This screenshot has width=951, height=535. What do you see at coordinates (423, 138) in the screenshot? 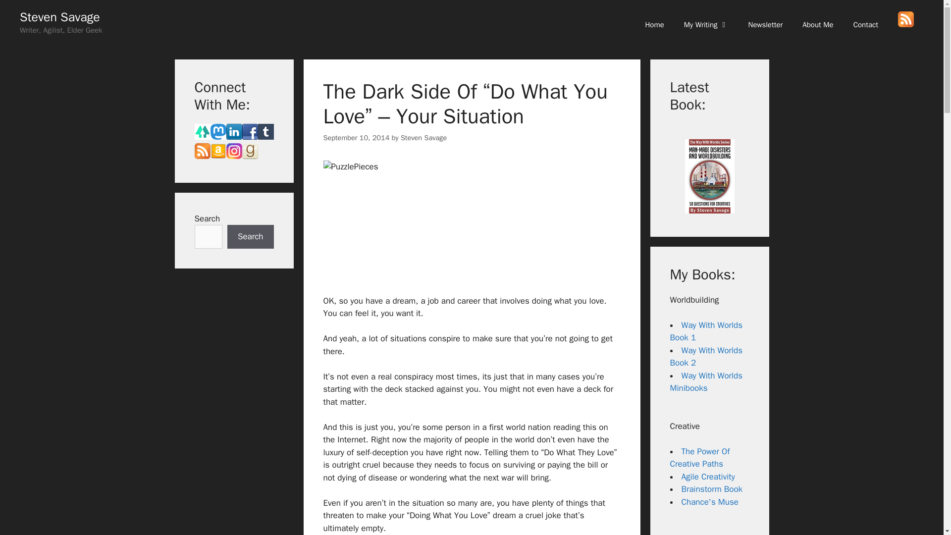
I see `Steven Savage` at bounding box center [423, 138].